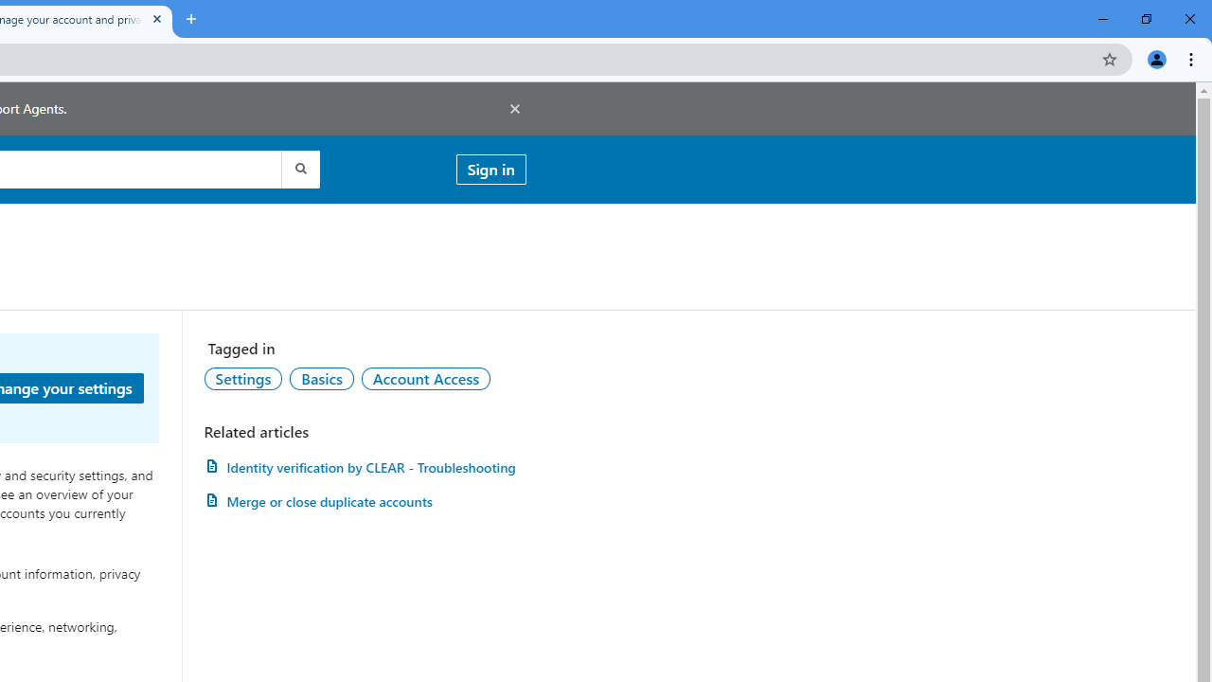 This screenshot has height=682, width=1212. Describe the element at coordinates (426, 378) in the screenshot. I see `AutomationID: topic-link-a151002` at that location.